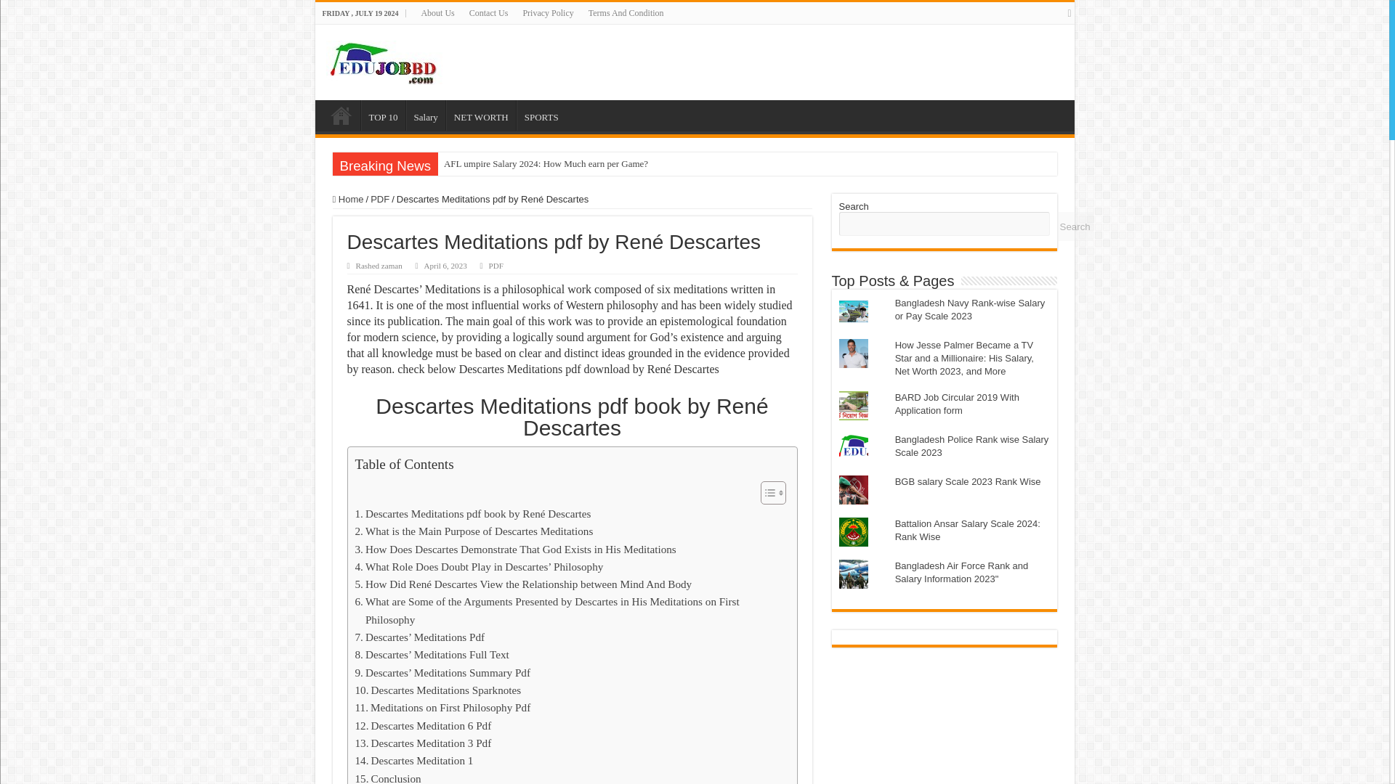  Describe the element at coordinates (547, 13) in the screenshot. I see `Privacy Policy` at that location.